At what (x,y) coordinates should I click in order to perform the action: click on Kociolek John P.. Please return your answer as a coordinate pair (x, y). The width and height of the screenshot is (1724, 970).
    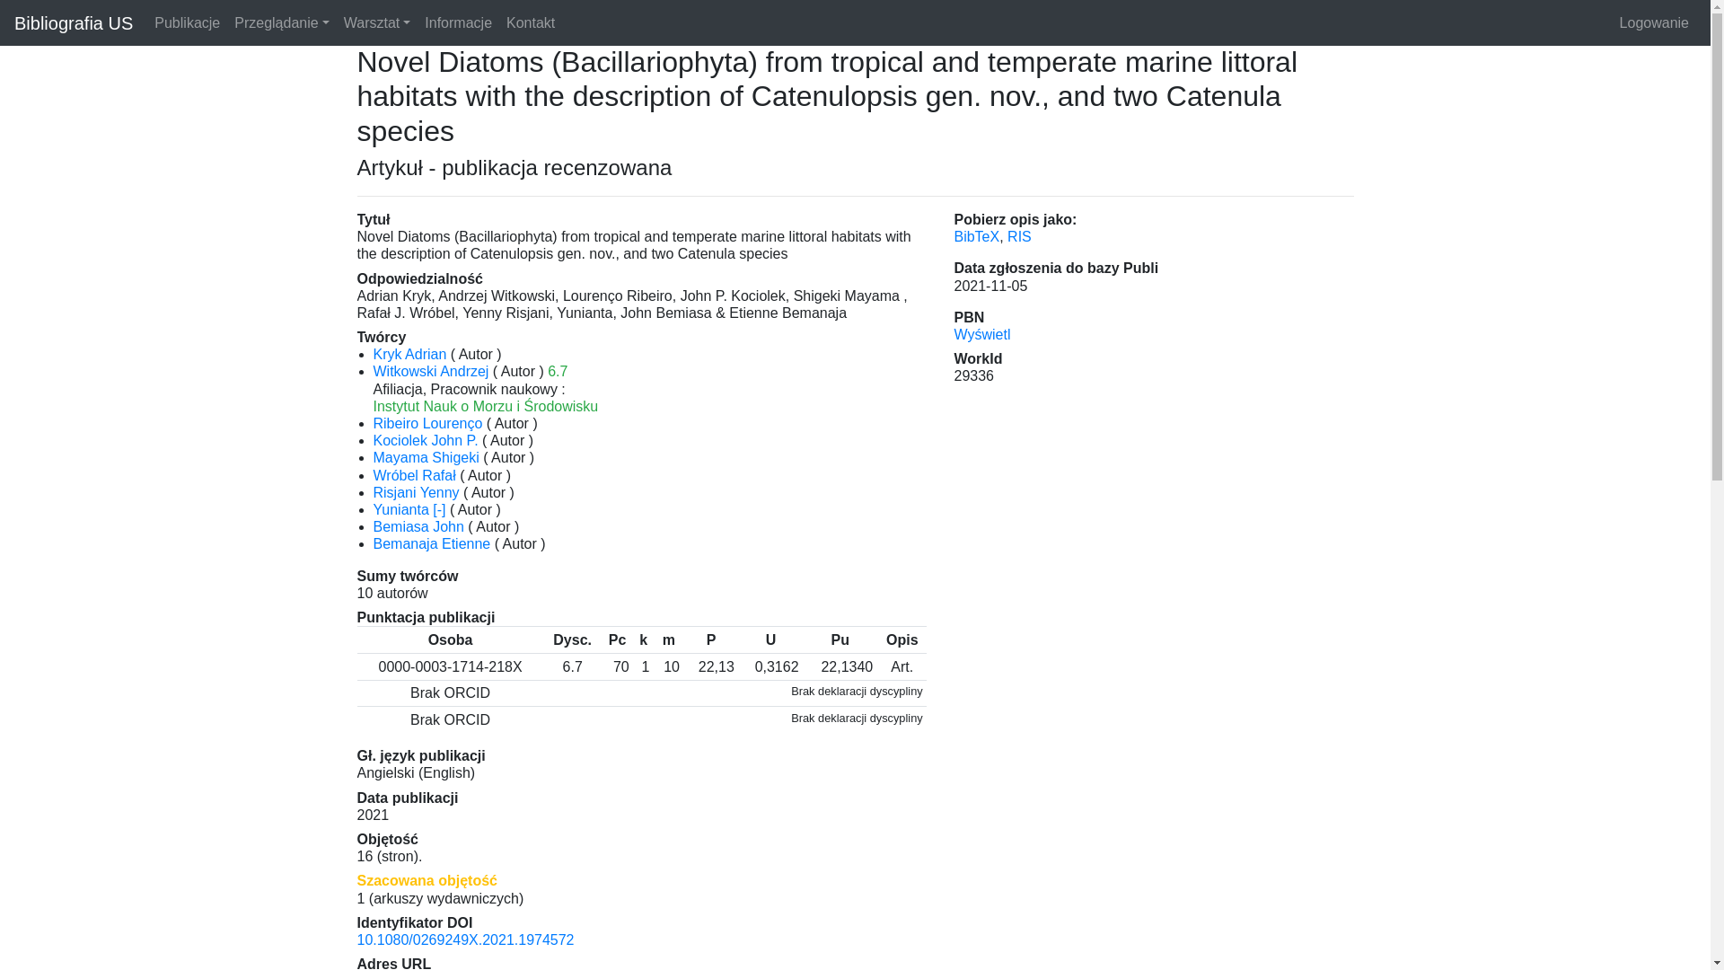
    Looking at the image, I should click on (426, 440).